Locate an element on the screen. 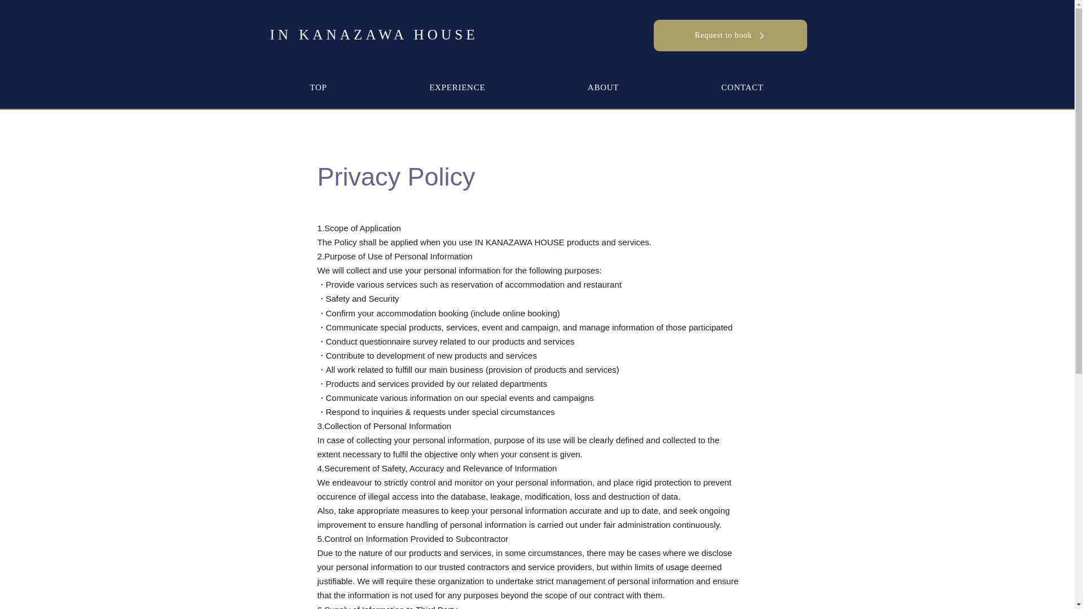  TOP is located at coordinates (318, 87).